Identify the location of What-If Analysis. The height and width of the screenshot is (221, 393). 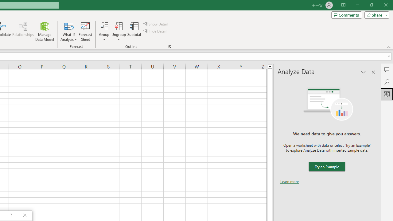
(69, 31).